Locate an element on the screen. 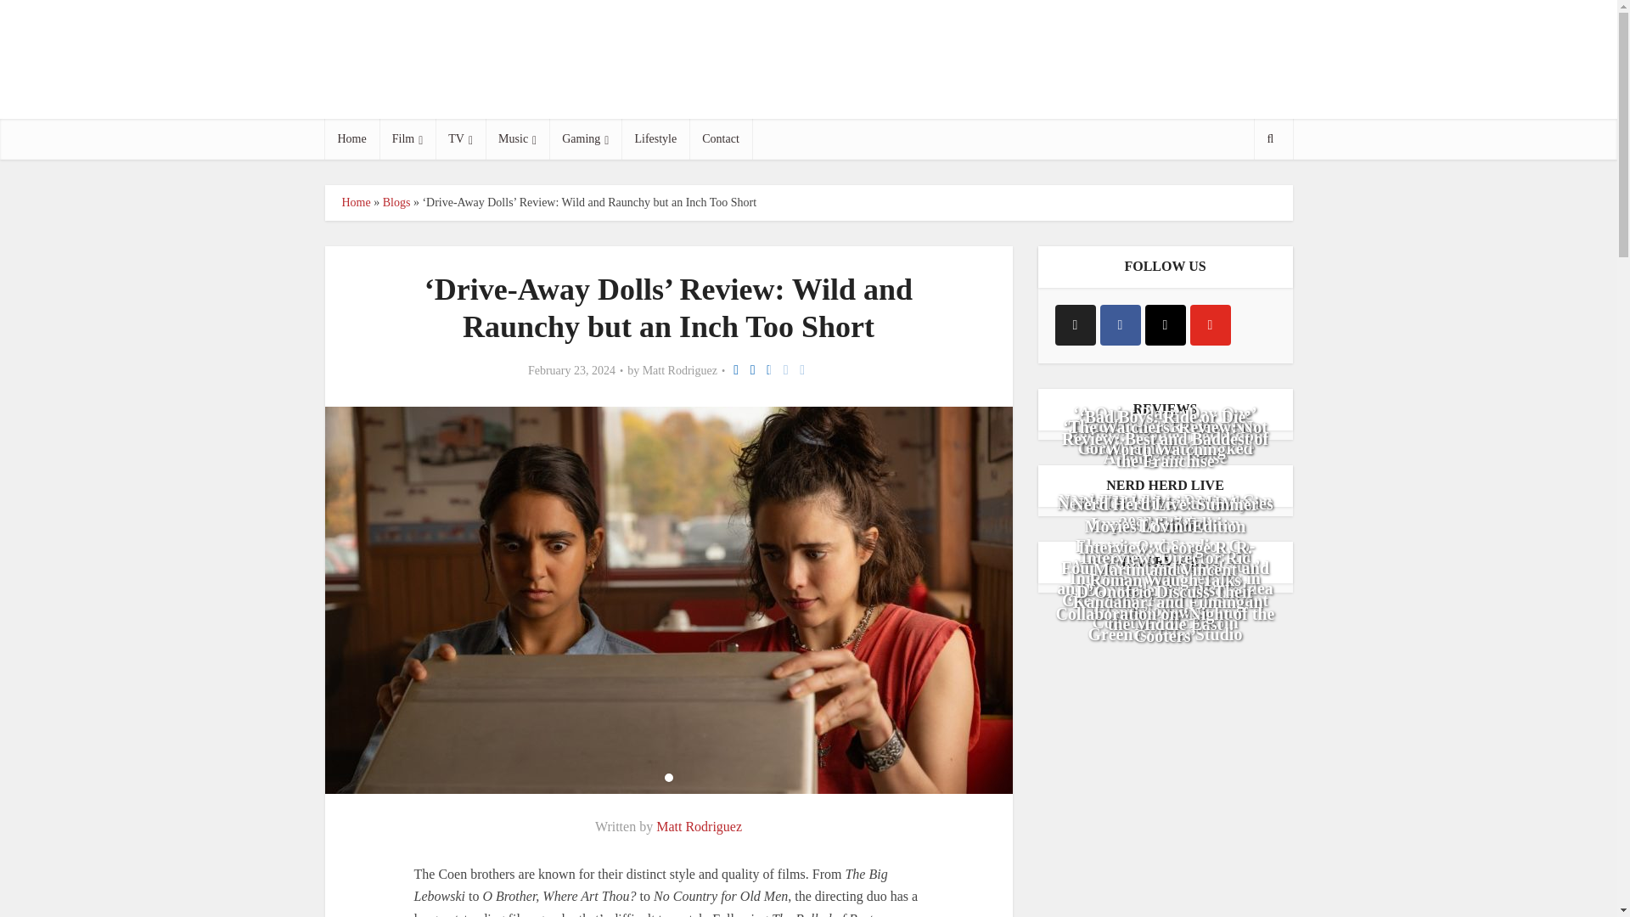  Matt Rodriguez is located at coordinates (699, 826).